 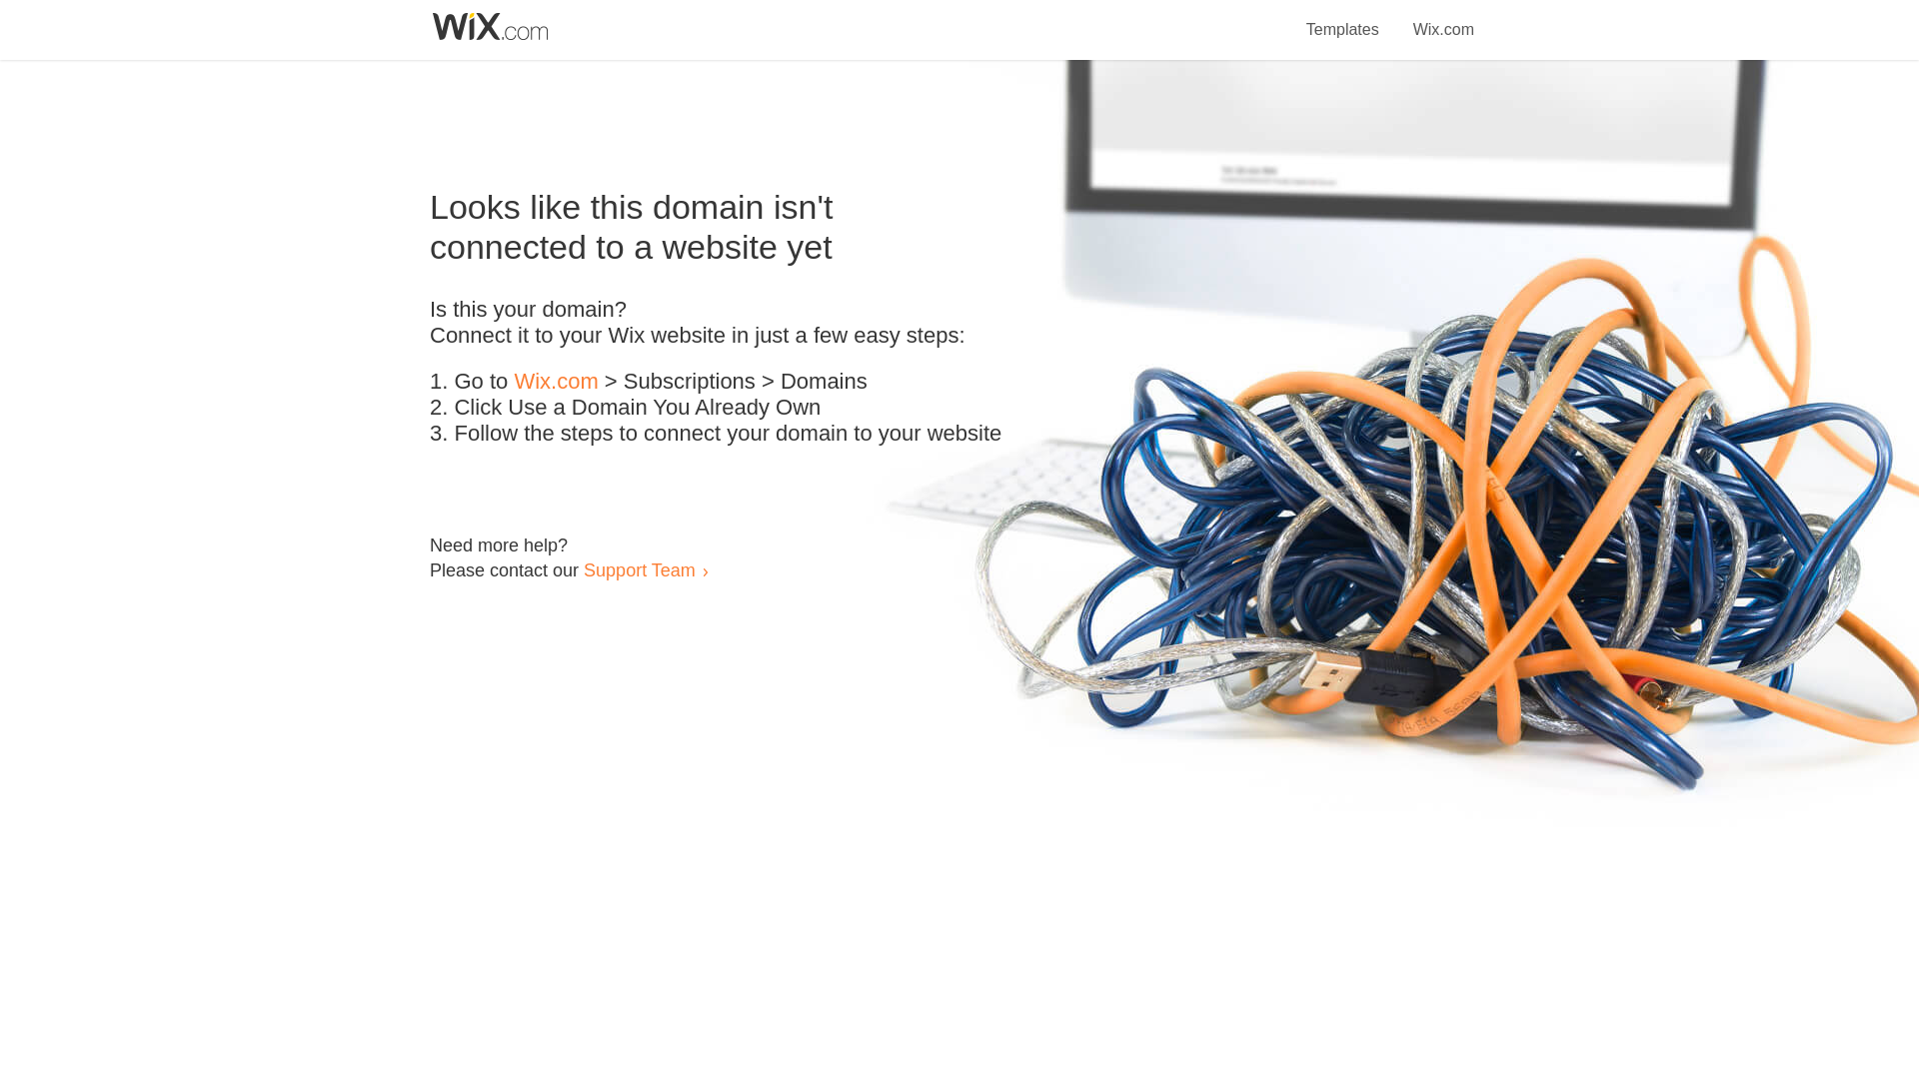 I want to click on Wix.com, so click(x=556, y=382).